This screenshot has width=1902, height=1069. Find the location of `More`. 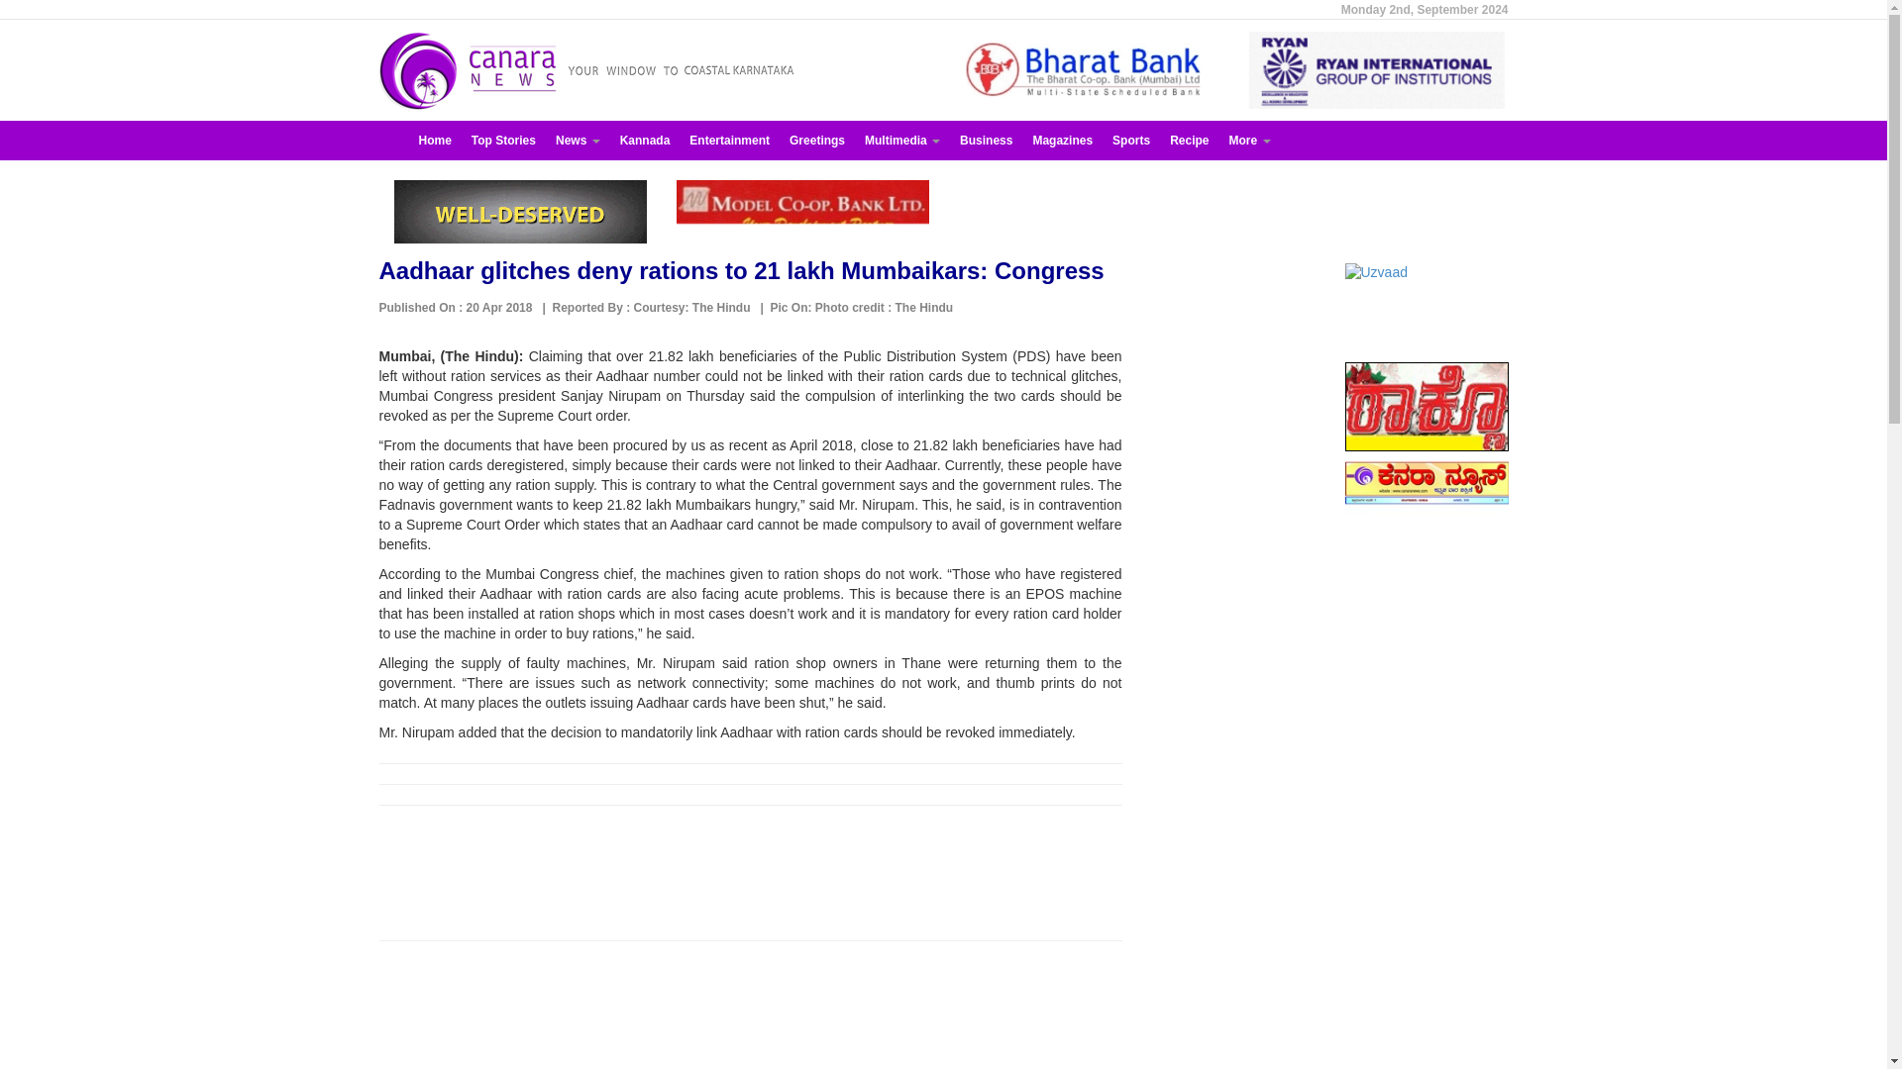

More is located at coordinates (1249, 141).